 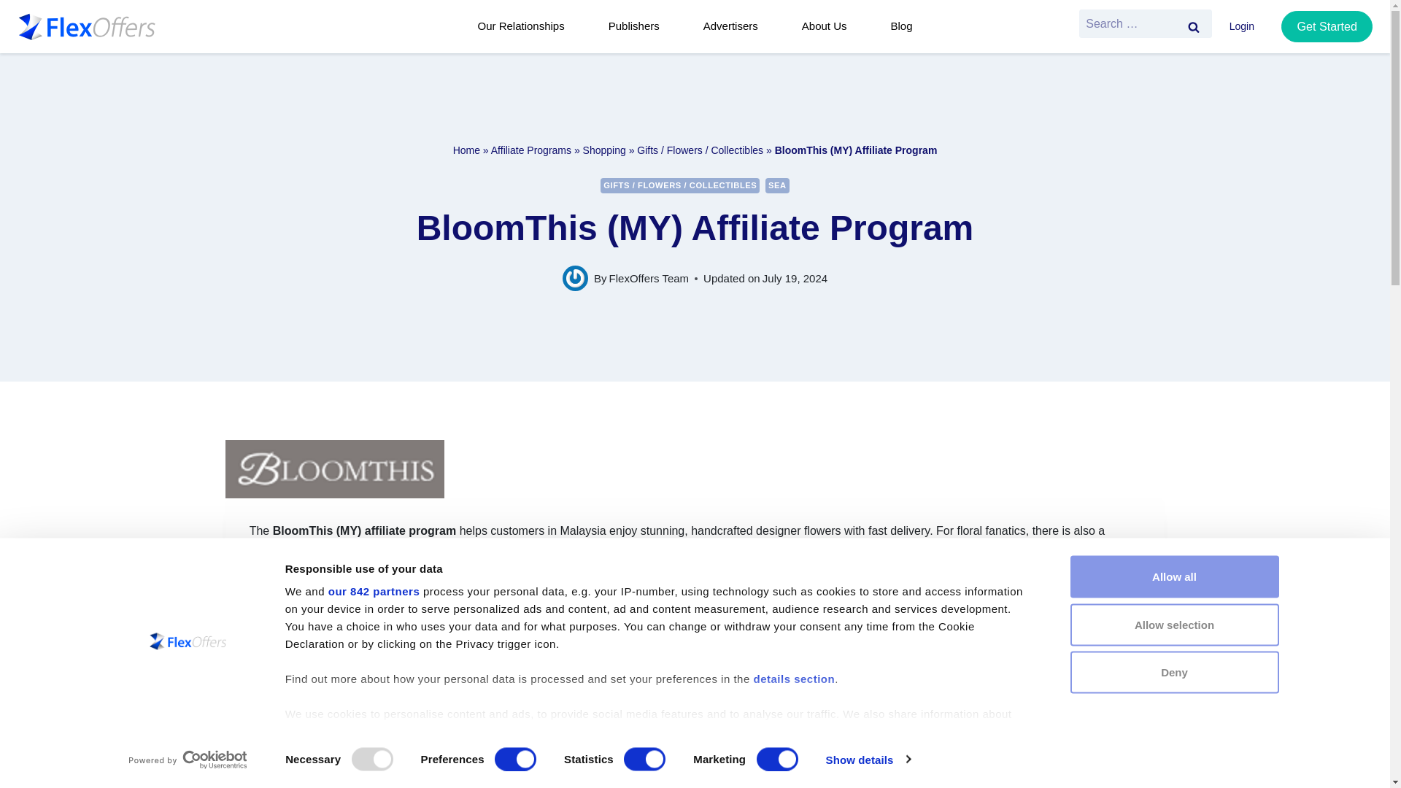 I want to click on Show details, so click(x=867, y=760).